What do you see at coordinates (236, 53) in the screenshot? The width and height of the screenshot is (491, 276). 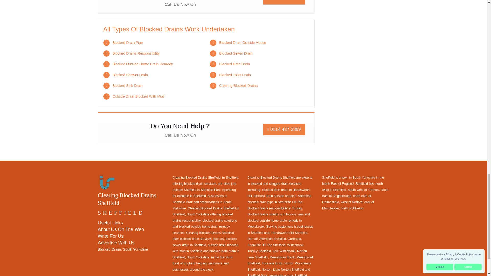 I see `Blocked Sewer Drain` at bounding box center [236, 53].